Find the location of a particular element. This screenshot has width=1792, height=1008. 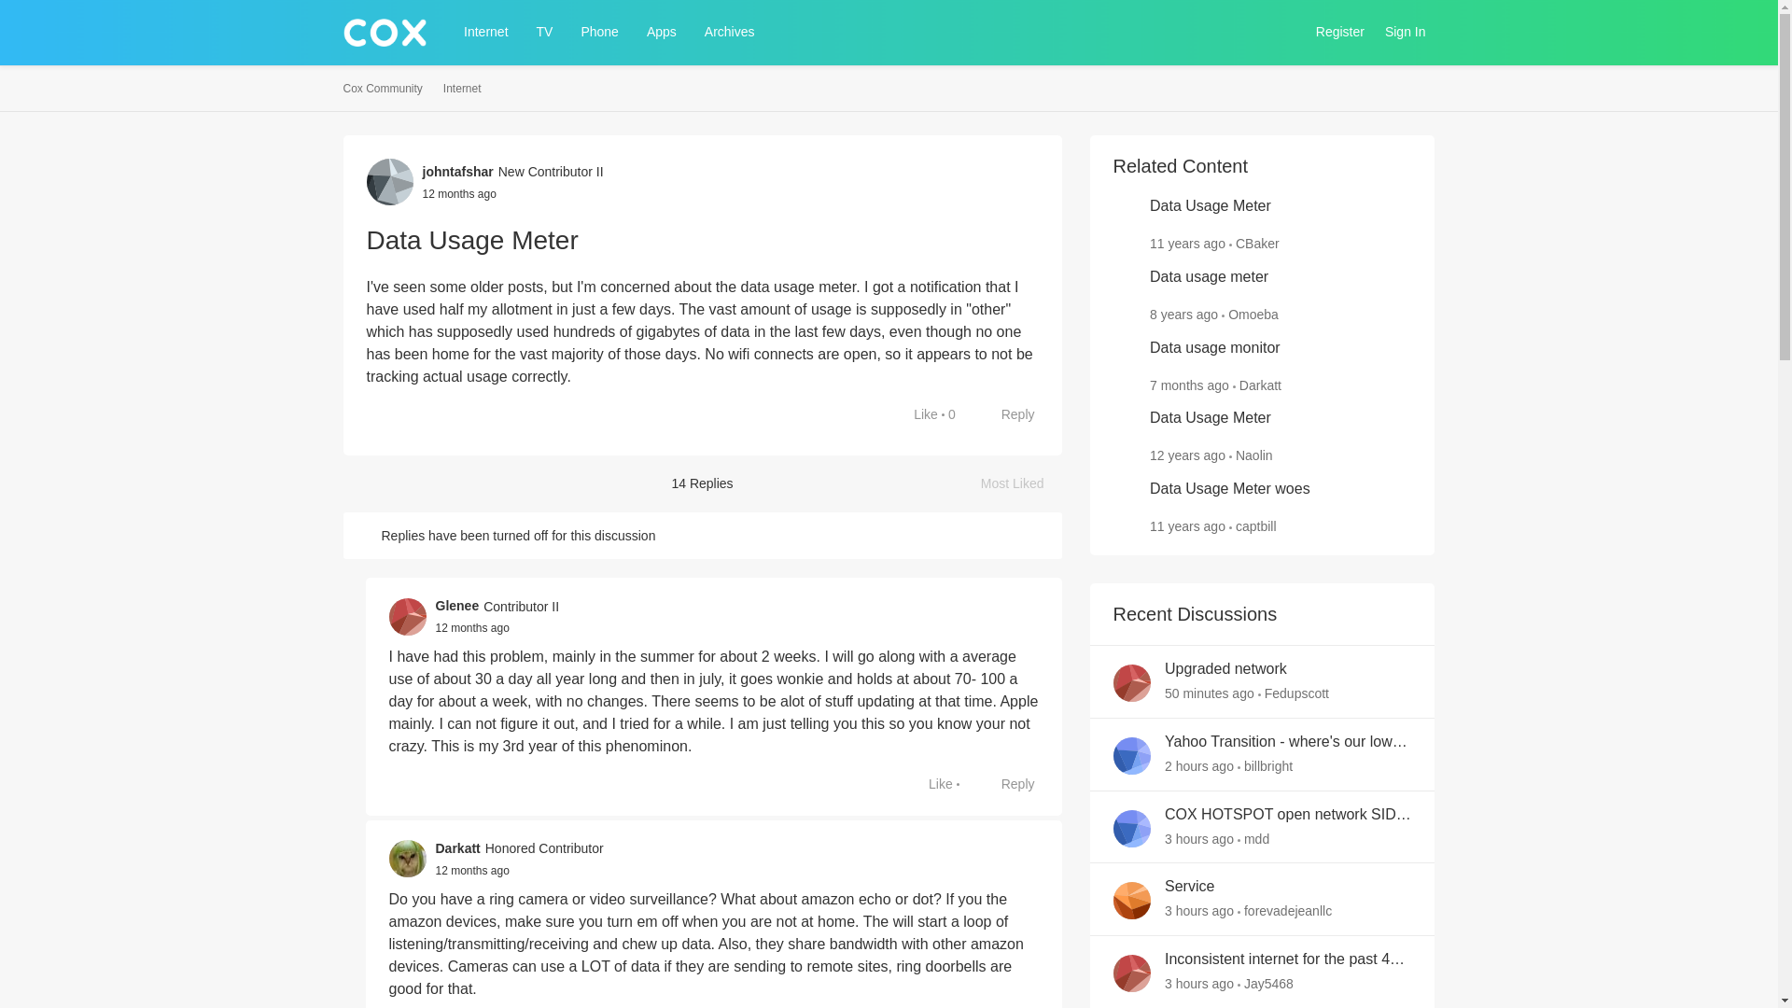

Reply is located at coordinates (1406, 32).